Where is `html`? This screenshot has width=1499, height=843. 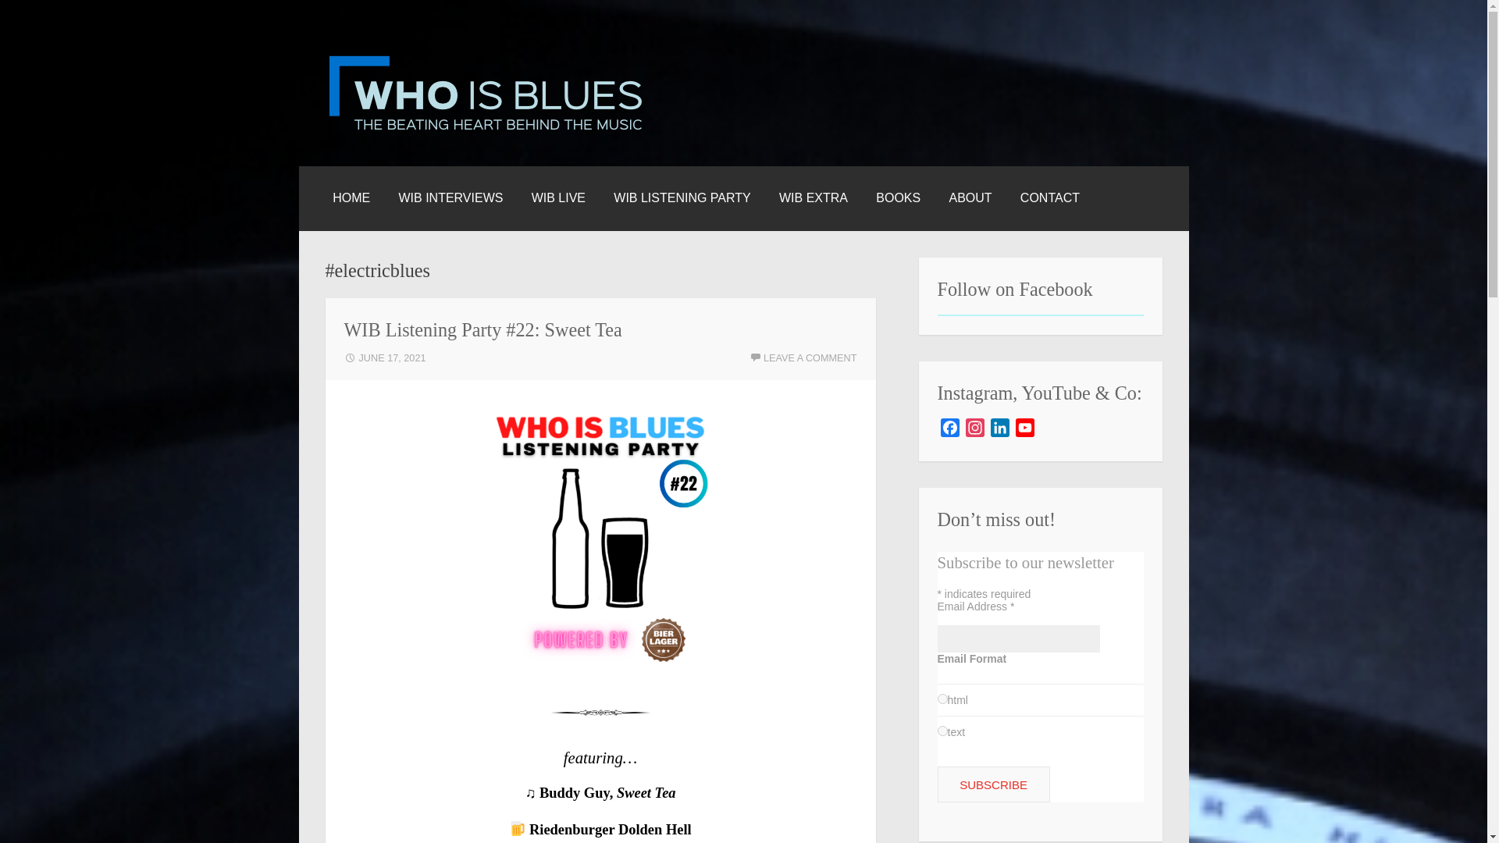 html is located at coordinates (942, 698).